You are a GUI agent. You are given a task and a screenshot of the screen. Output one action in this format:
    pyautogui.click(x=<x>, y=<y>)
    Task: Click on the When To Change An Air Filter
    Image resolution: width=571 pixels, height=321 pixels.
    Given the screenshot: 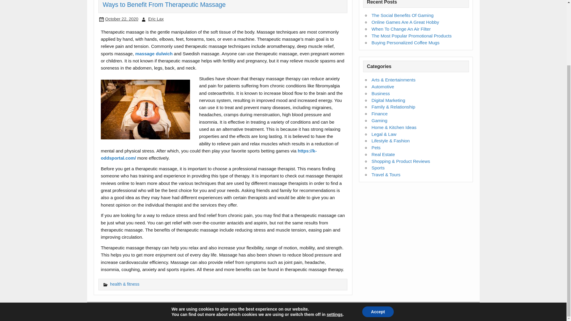 What is the action you would take?
    pyautogui.click(x=401, y=29)
    